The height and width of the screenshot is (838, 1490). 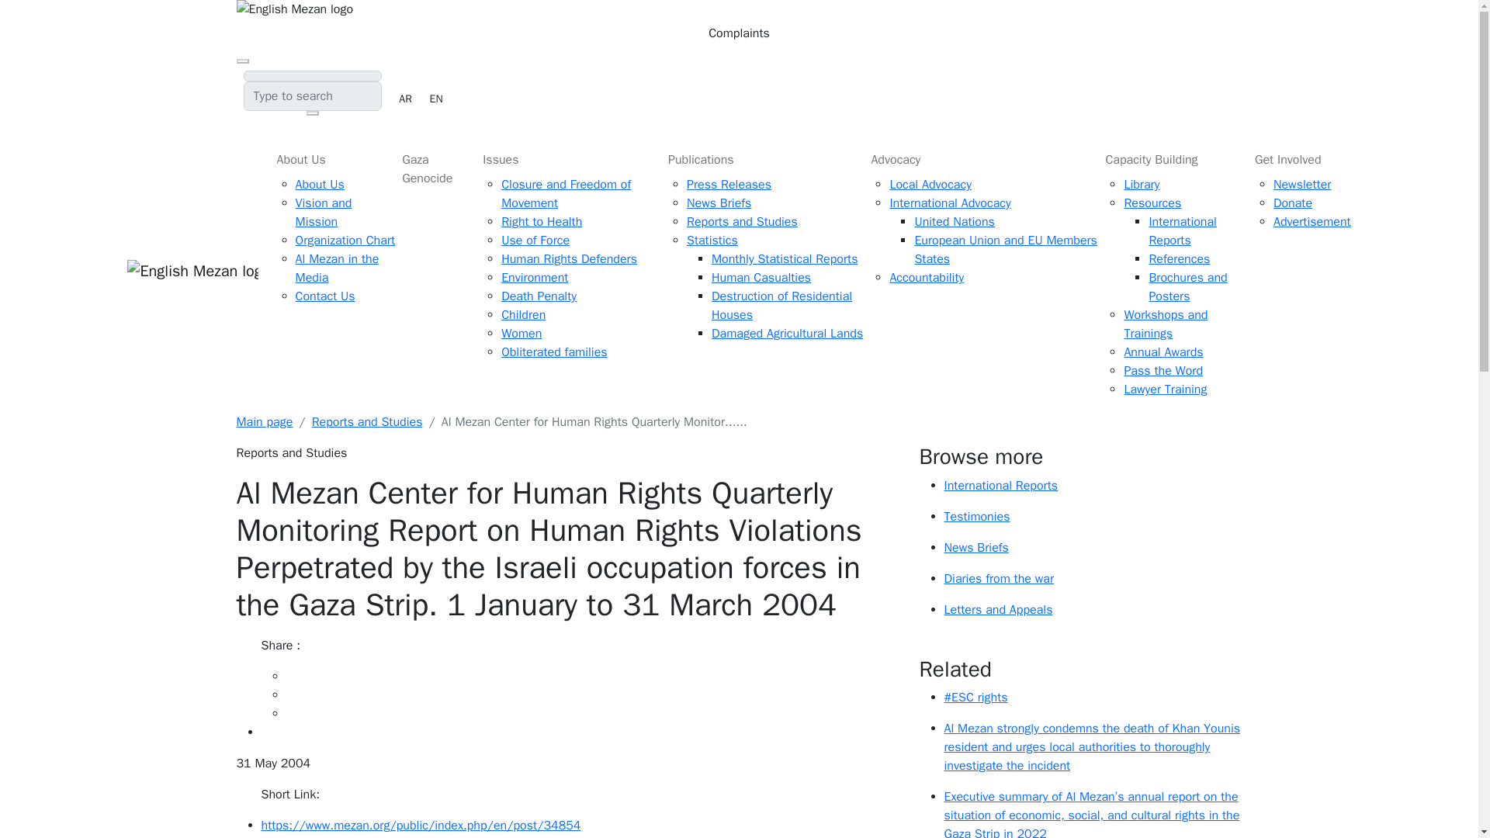 I want to click on Complaints, so click(x=738, y=33).